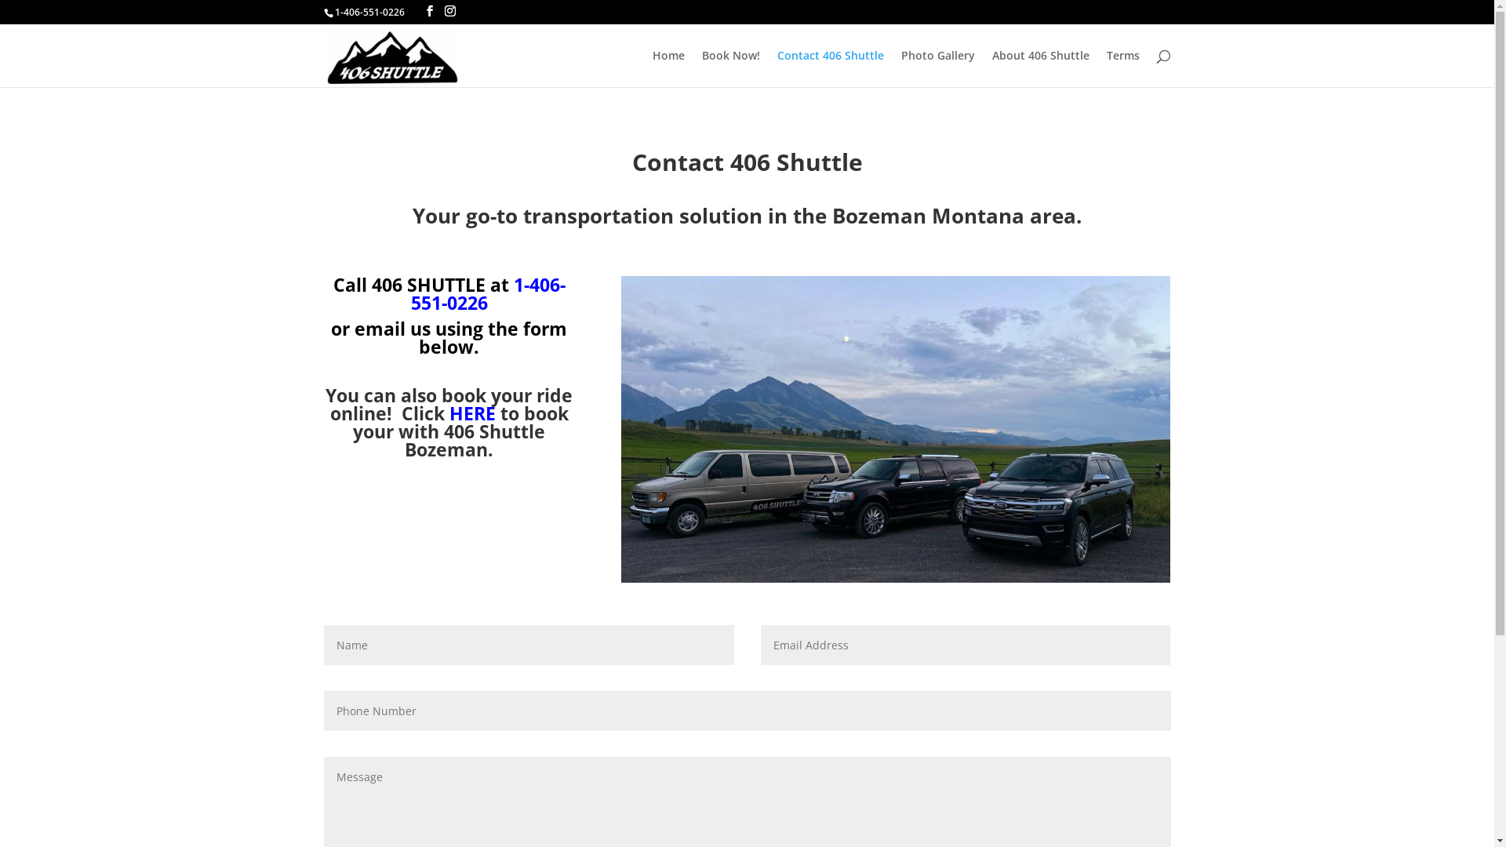 The image size is (1506, 847). I want to click on Photo Gallery, so click(937, 69).